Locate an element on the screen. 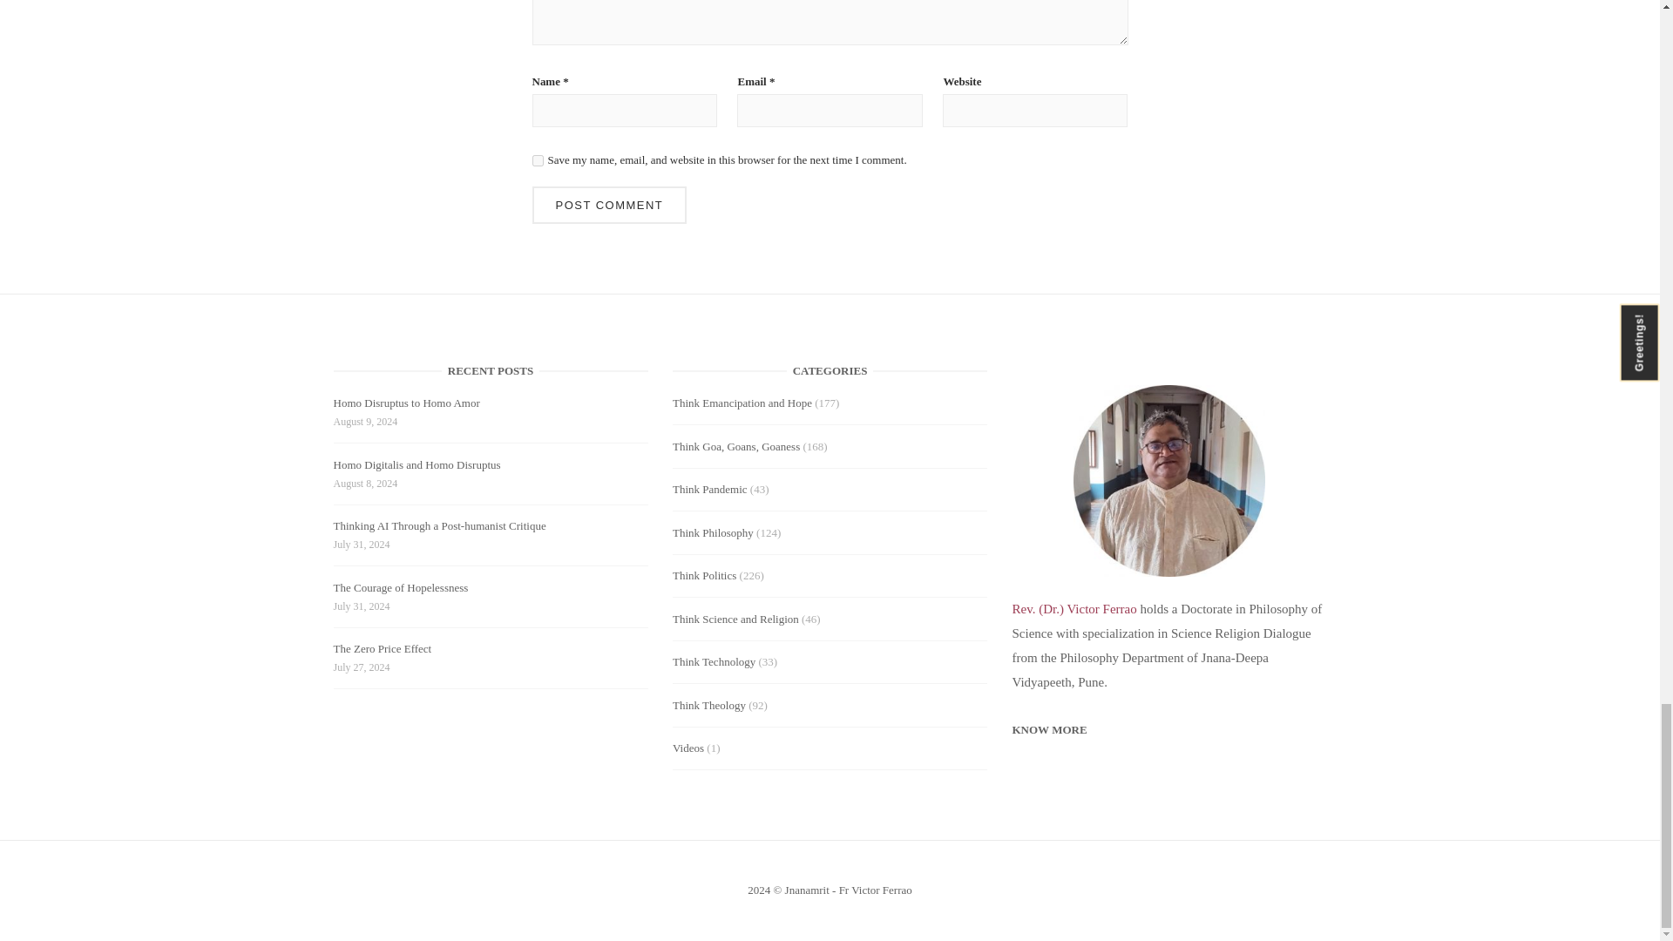 The height and width of the screenshot is (941, 1673). The Zero Price Effect is located at coordinates (382, 652).